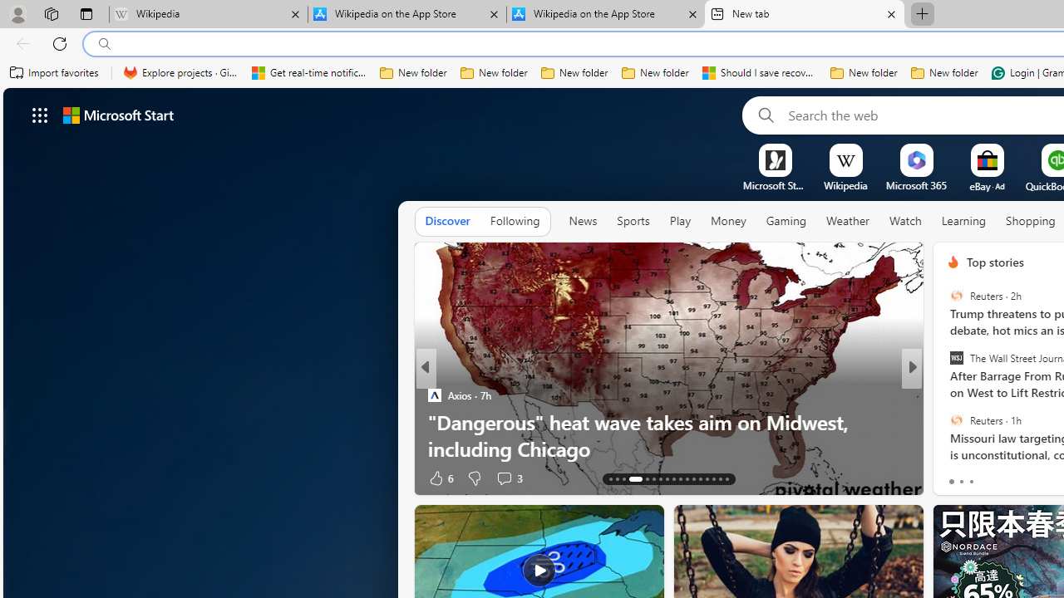 This screenshot has height=598, width=1064. Describe the element at coordinates (955, 477) in the screenshot. I see `45 Like` at that location.